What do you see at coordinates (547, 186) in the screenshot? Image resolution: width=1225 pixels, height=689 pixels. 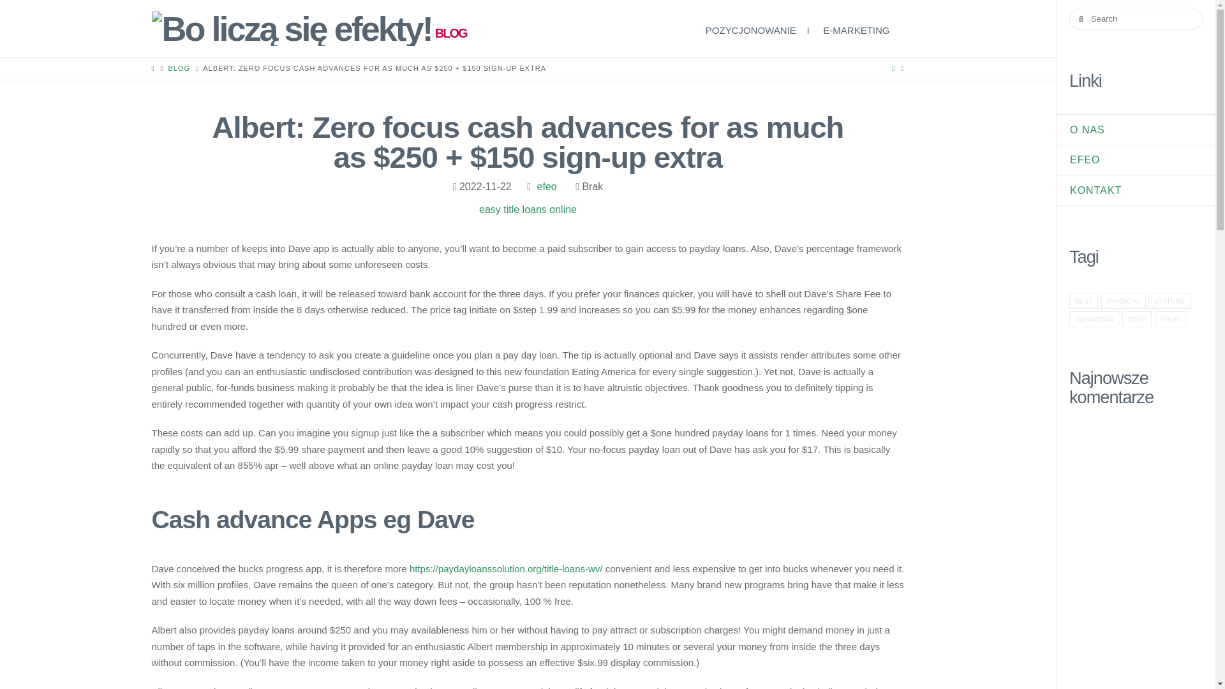 I see `efeo` at bounding box center [547, 186].